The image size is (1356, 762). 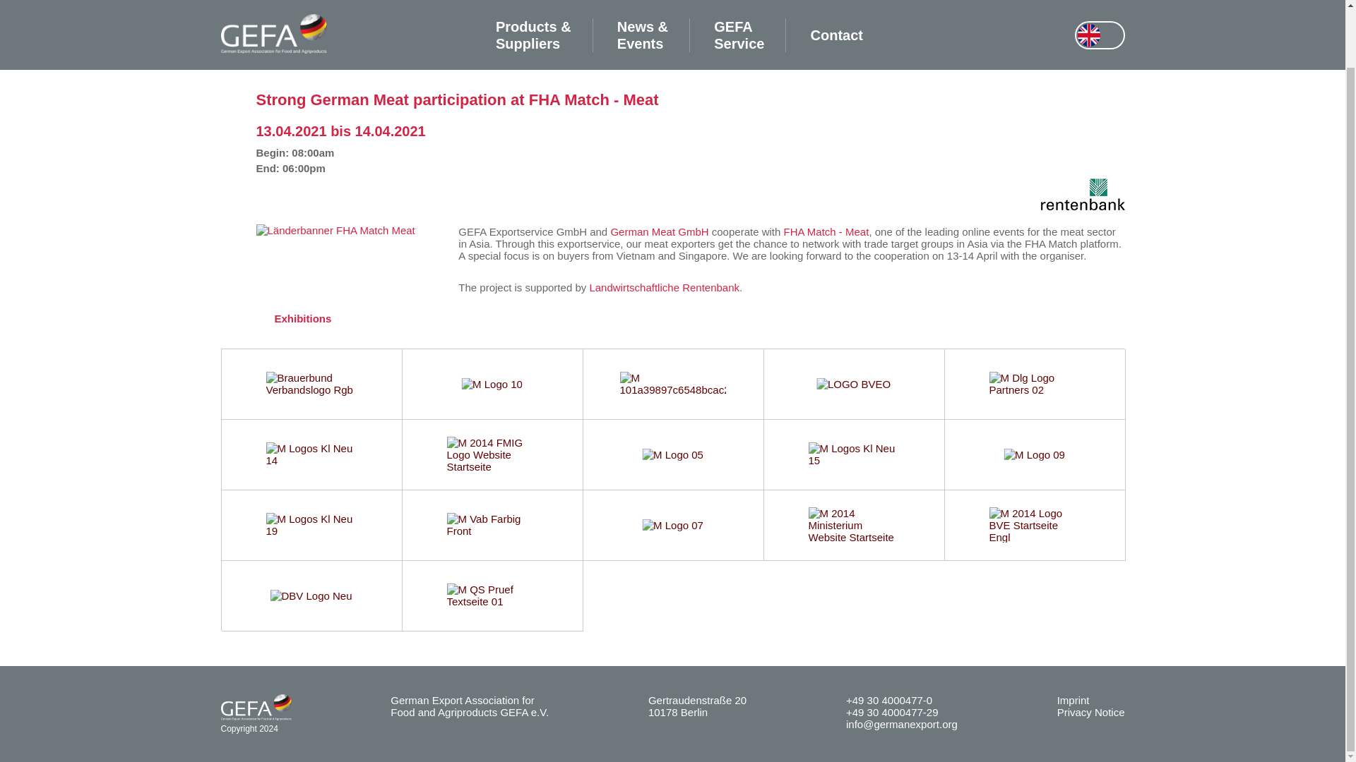 What do you see at coordinates (853, 384) in the screenshot?
I see `LOGO BVEO` at bounding box center [853, 384].